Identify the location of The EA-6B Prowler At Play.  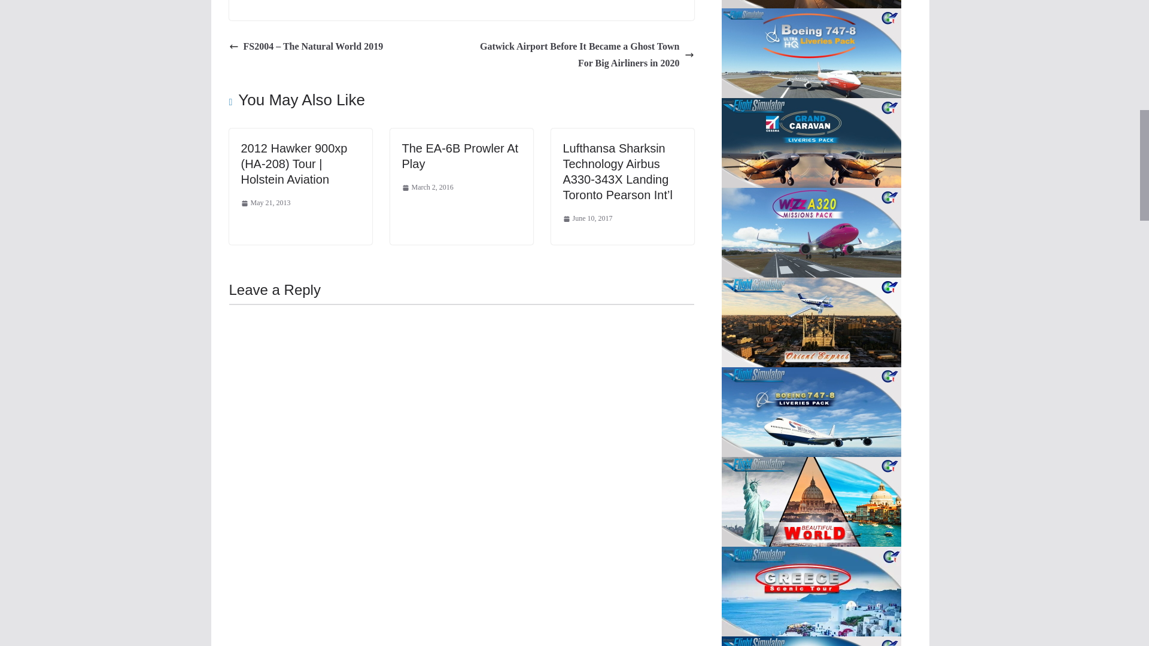
(461, 156).